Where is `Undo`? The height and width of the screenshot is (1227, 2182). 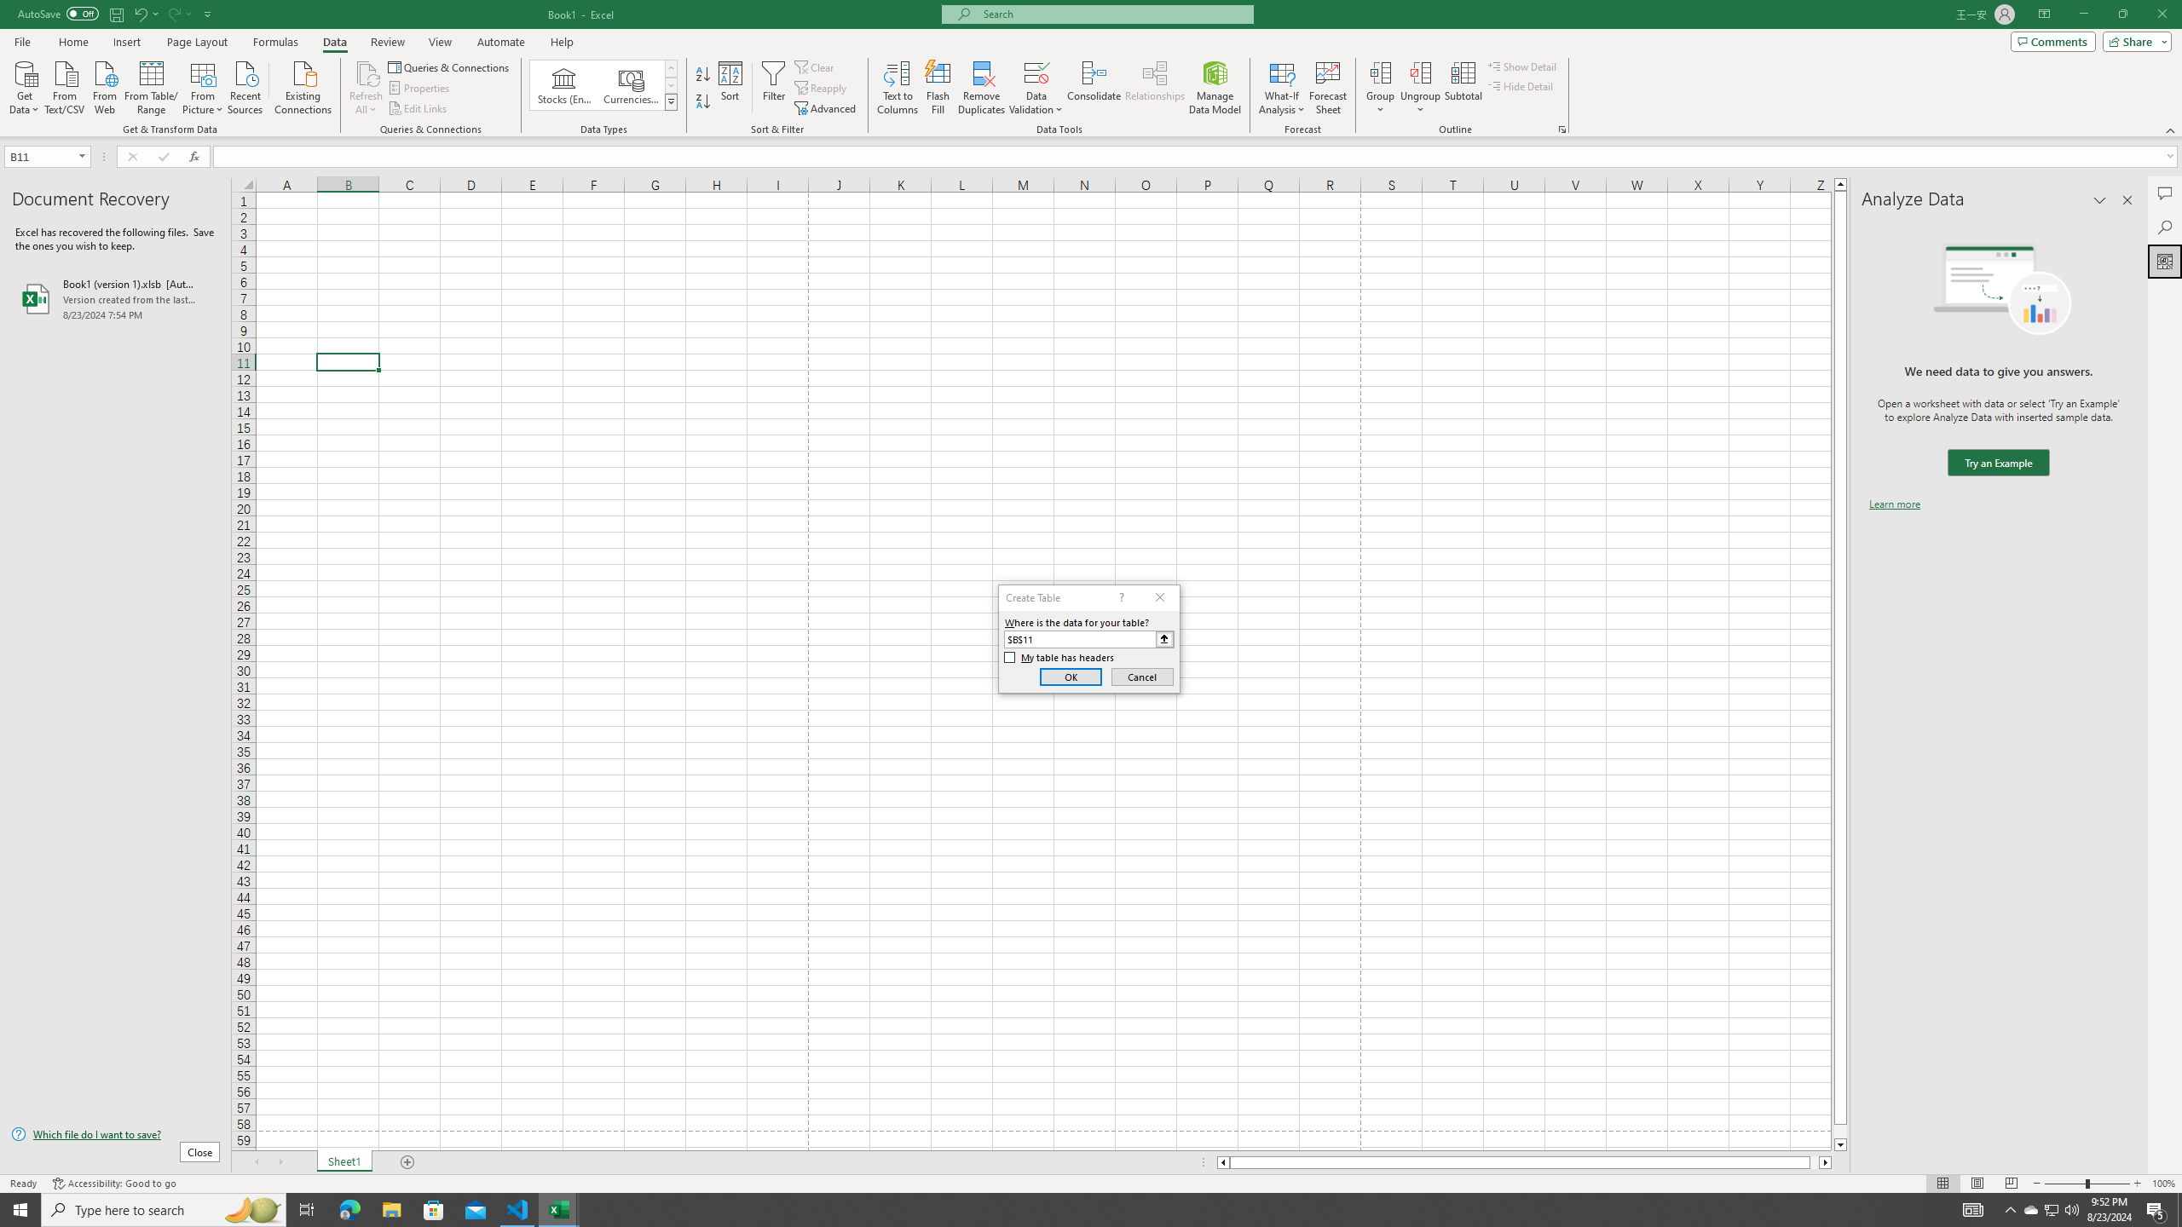 Undo is located at coordinates (145, 14).